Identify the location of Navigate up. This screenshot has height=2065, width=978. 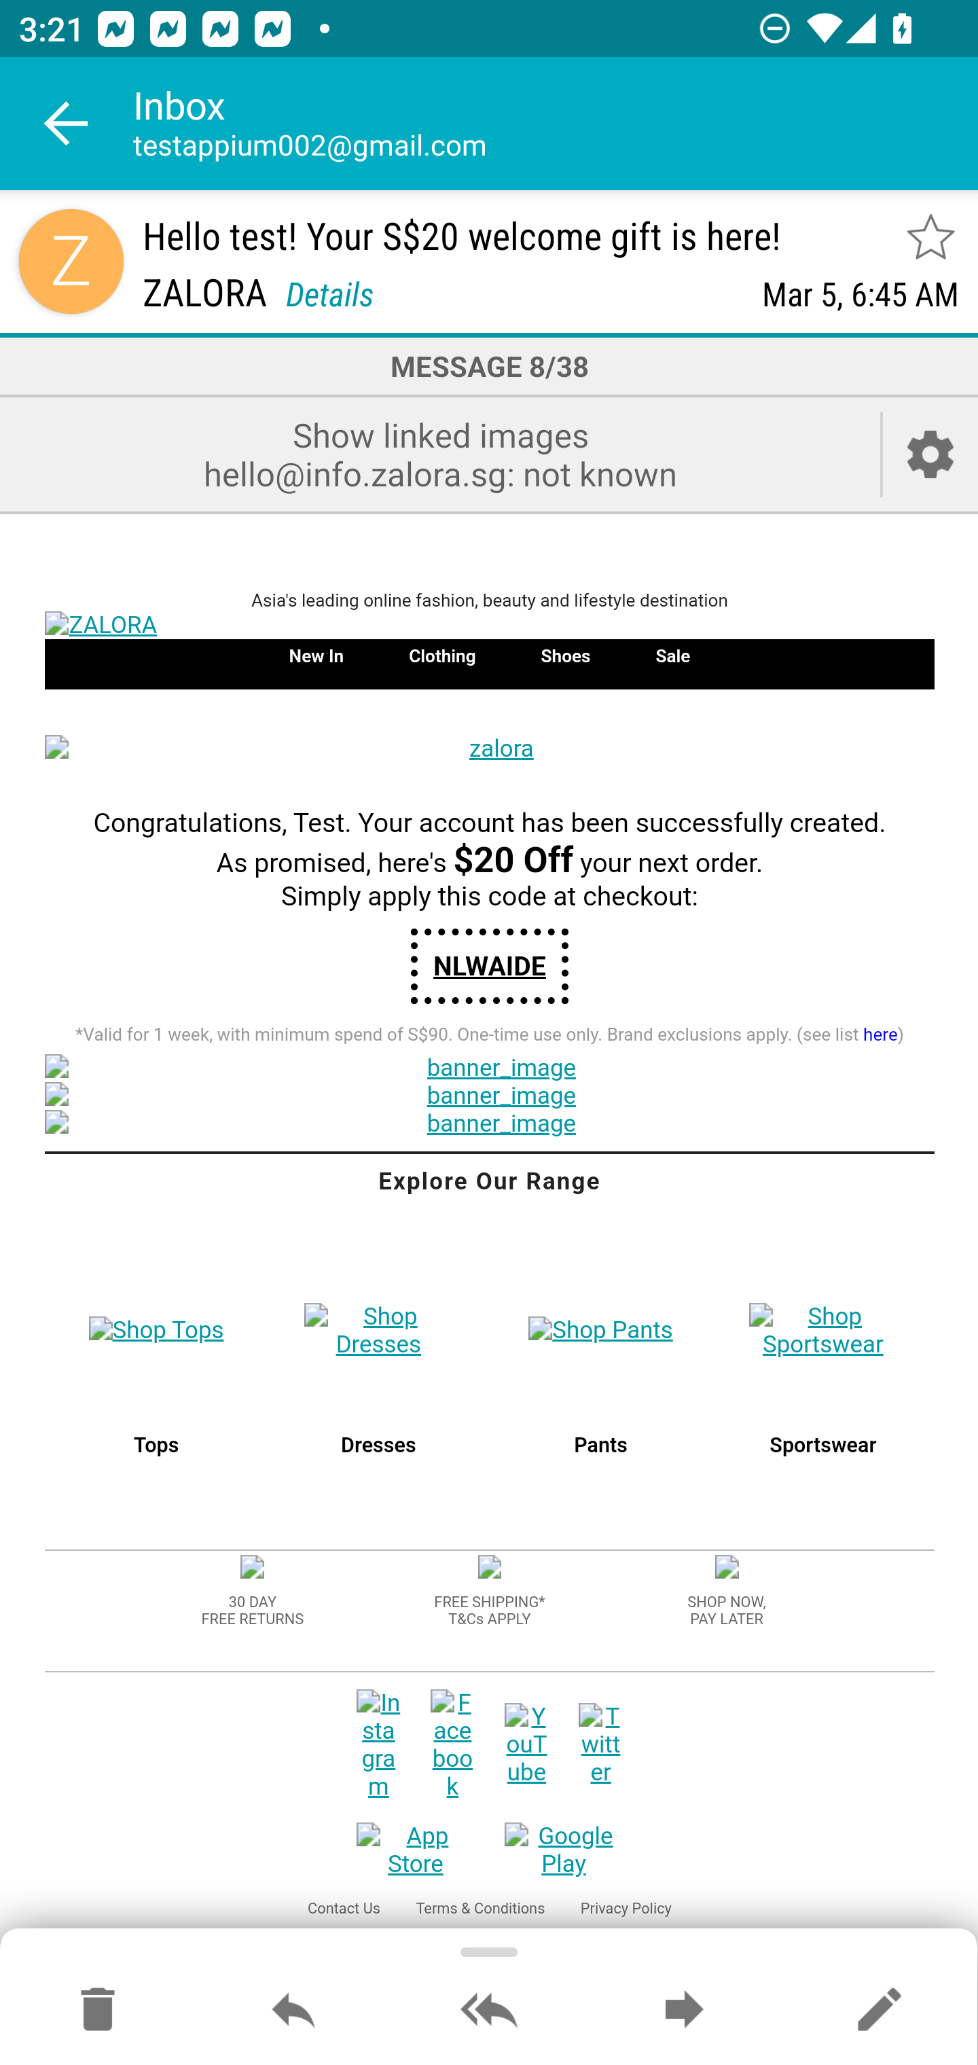
(67, 124).